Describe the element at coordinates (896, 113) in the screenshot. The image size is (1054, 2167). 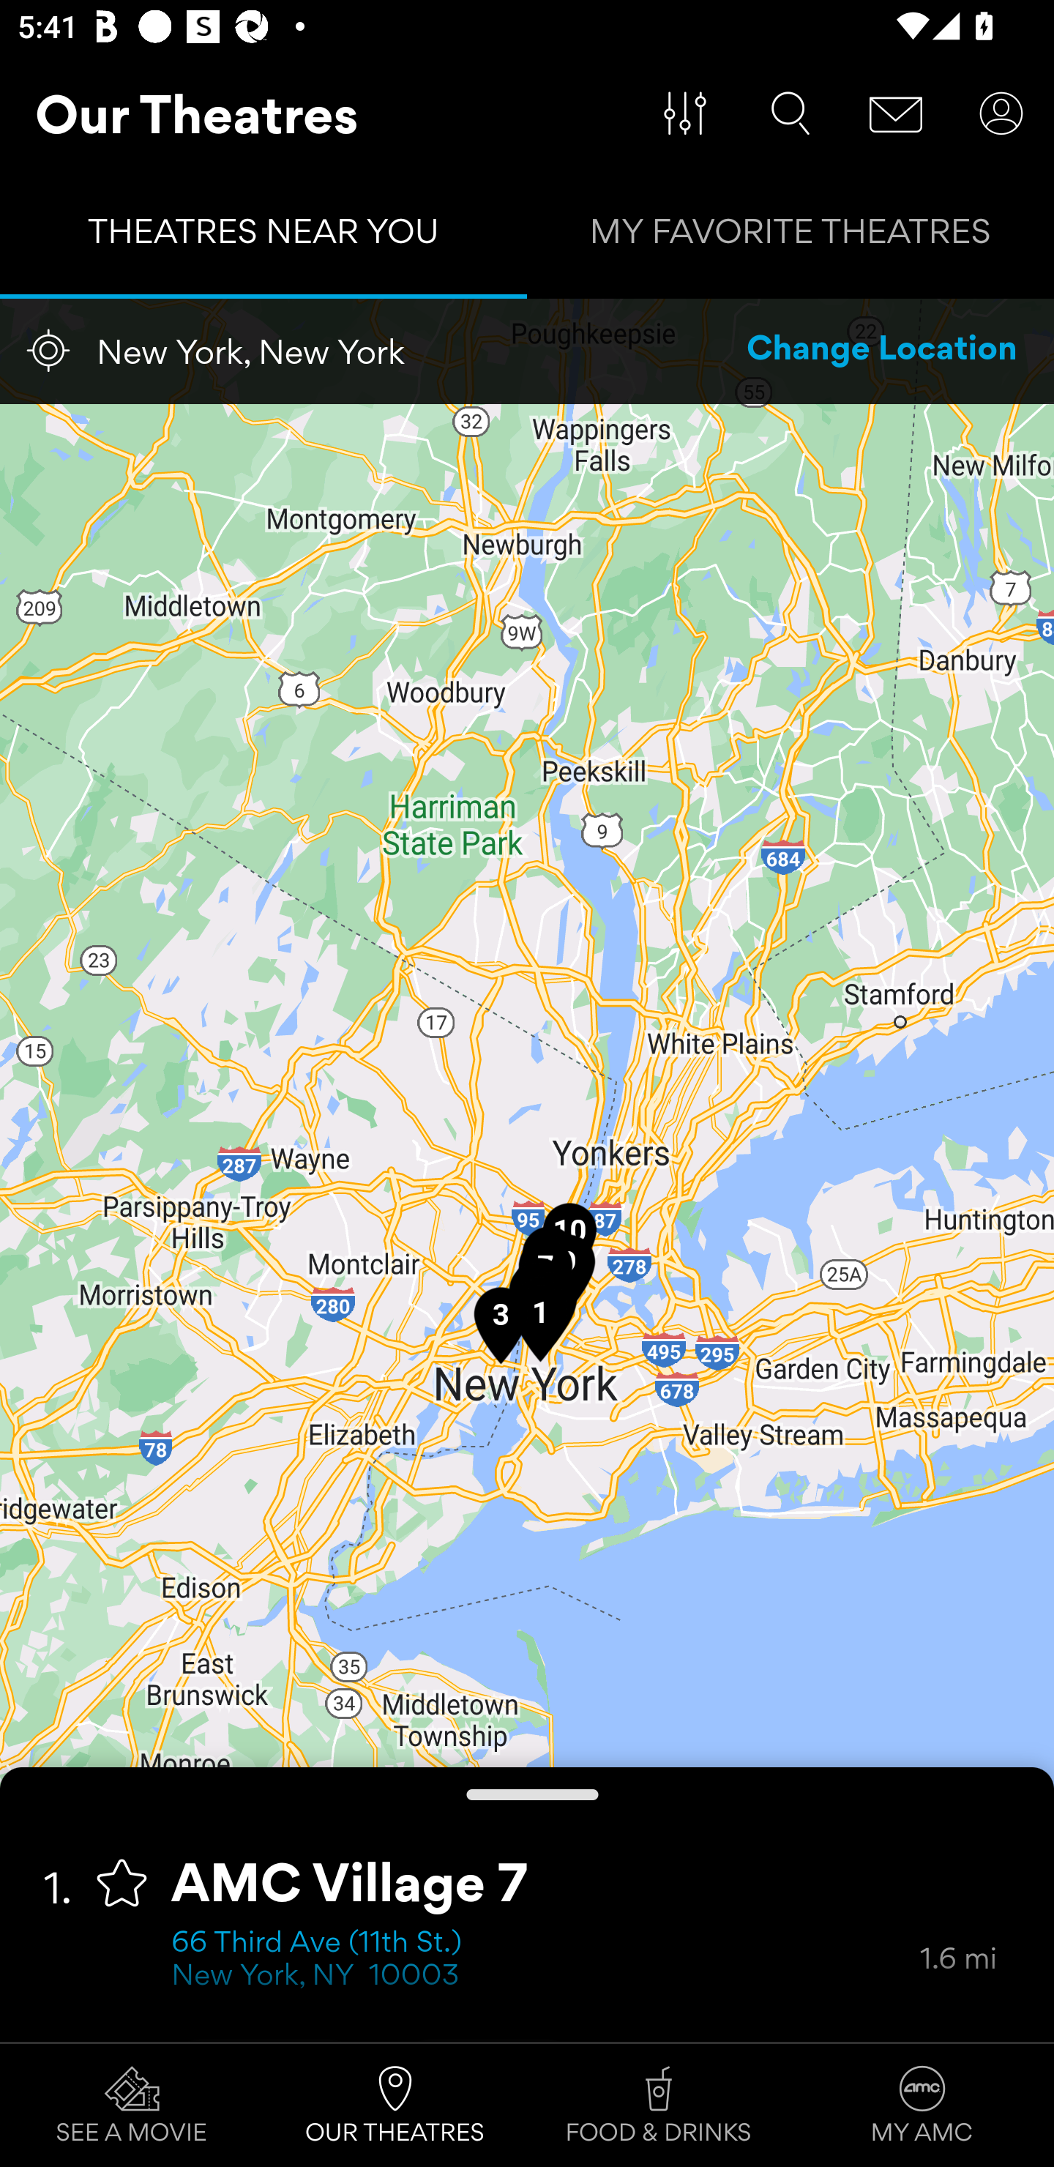
I see `Message Center` at that location.